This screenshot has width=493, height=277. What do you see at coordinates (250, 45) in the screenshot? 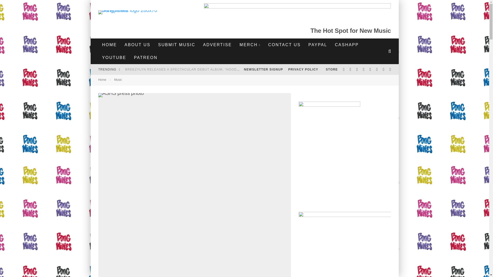
I see `MERCH` at bounding box center [250, 45].